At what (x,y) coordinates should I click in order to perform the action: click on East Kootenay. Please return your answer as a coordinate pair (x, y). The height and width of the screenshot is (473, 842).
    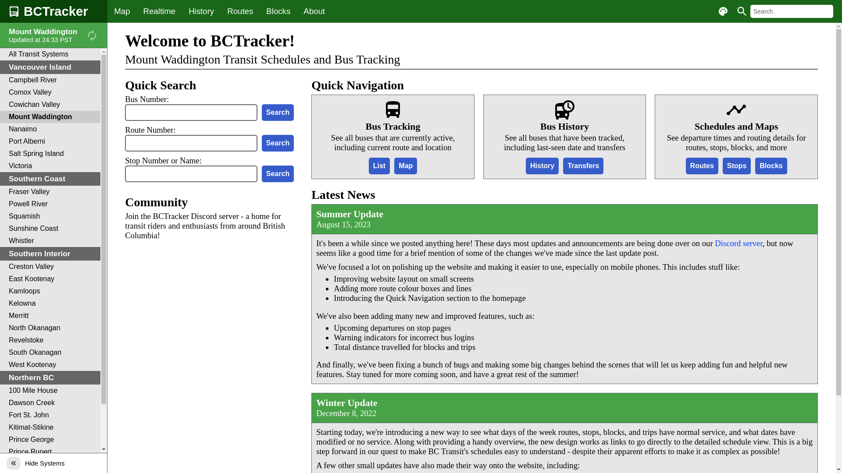
    Looking at the image, I should click on (50, 279).